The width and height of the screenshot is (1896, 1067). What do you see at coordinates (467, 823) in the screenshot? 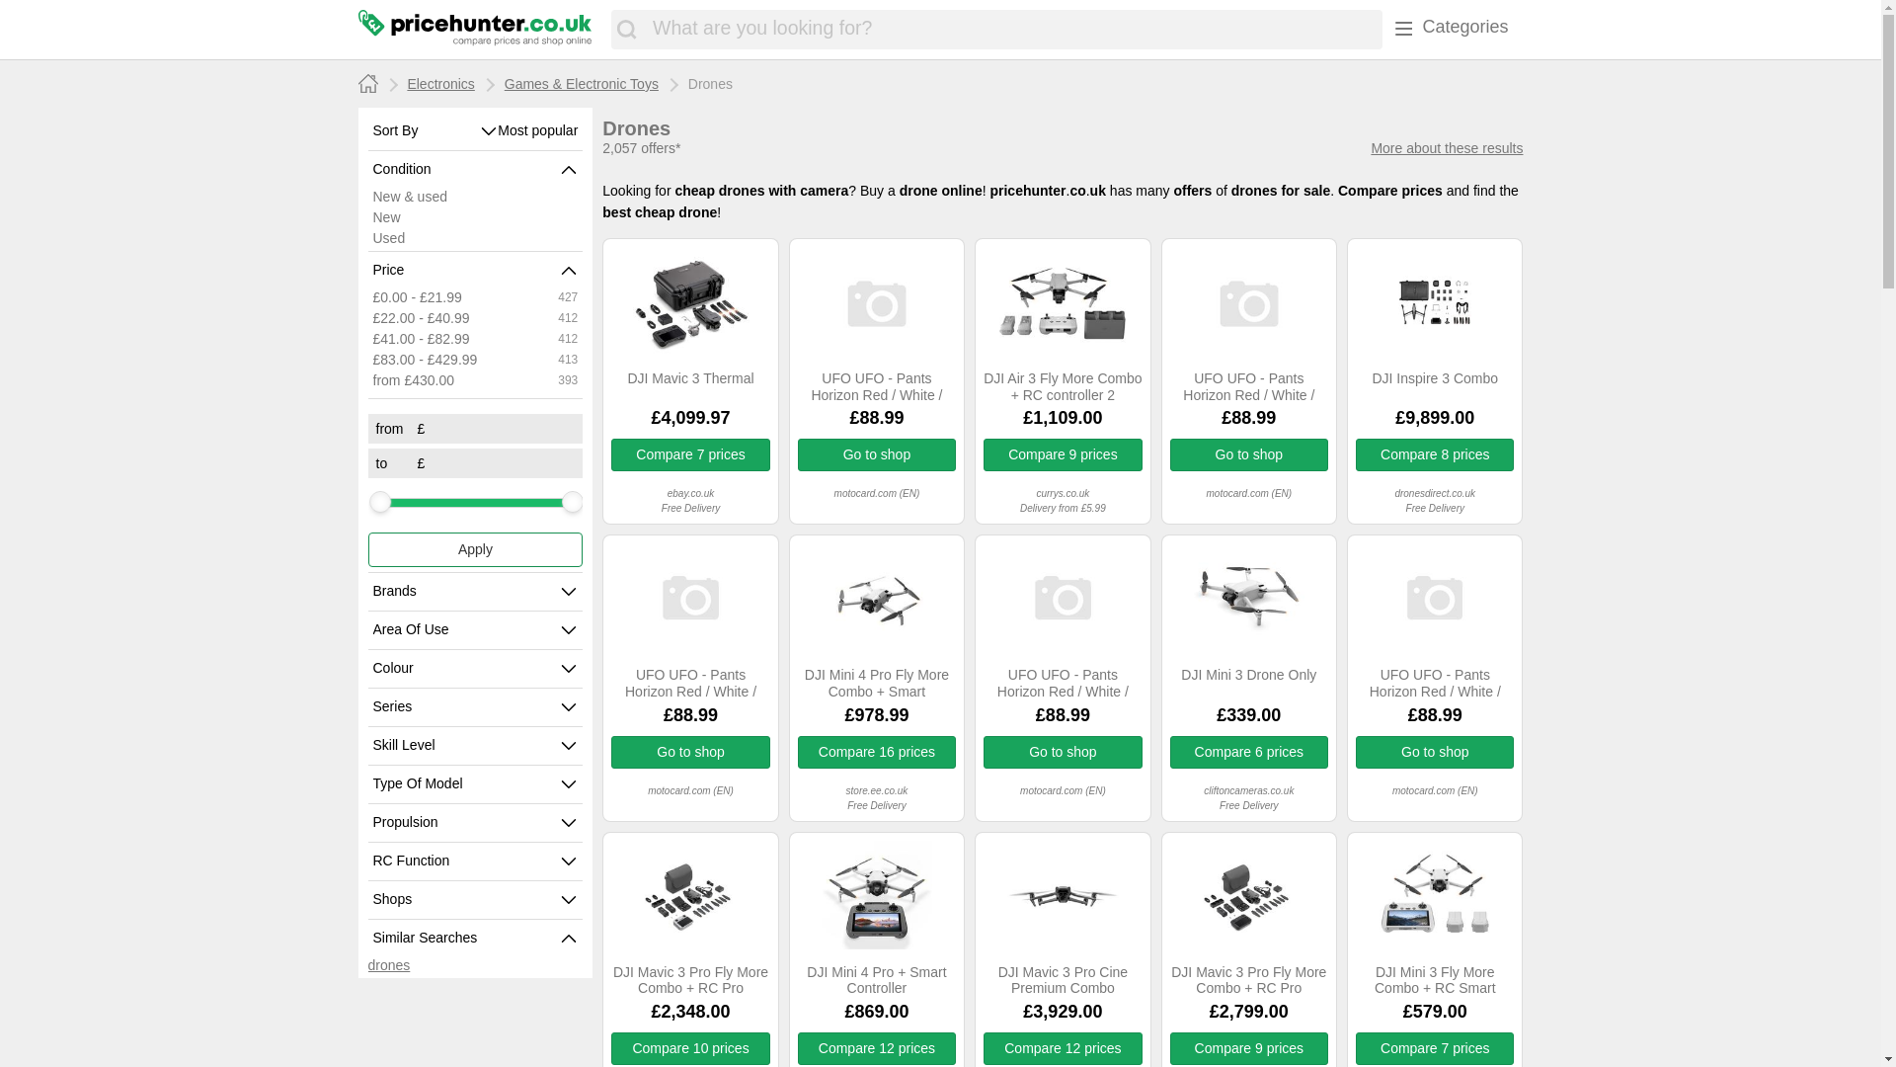
I see `Propulsion` at bounding box center [467, 823].